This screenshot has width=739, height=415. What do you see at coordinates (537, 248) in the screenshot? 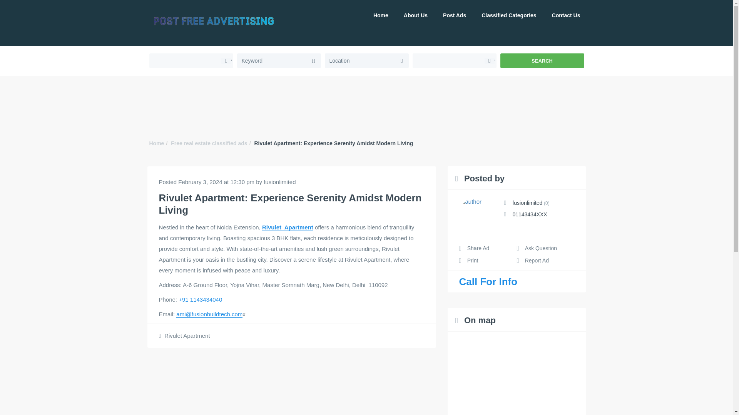
I see `Ask Question` at bounding box center [537, 248].